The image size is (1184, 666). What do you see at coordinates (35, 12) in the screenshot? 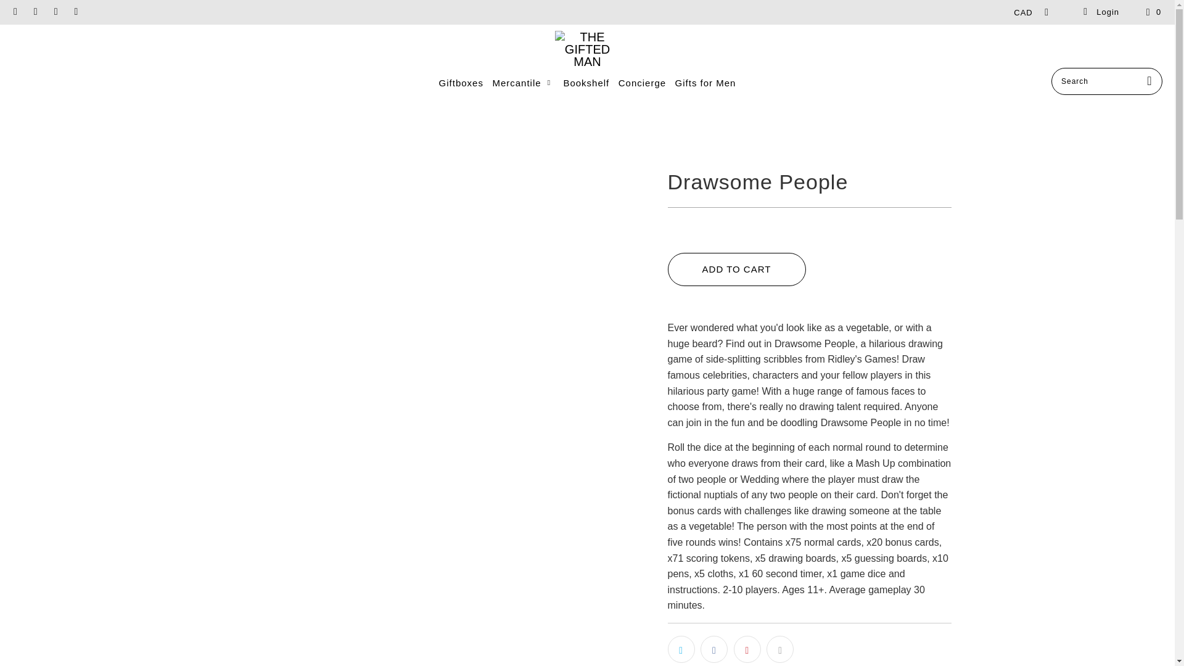
I see `The Gifted Man on Pinterest` at bounding box center [35, 12].